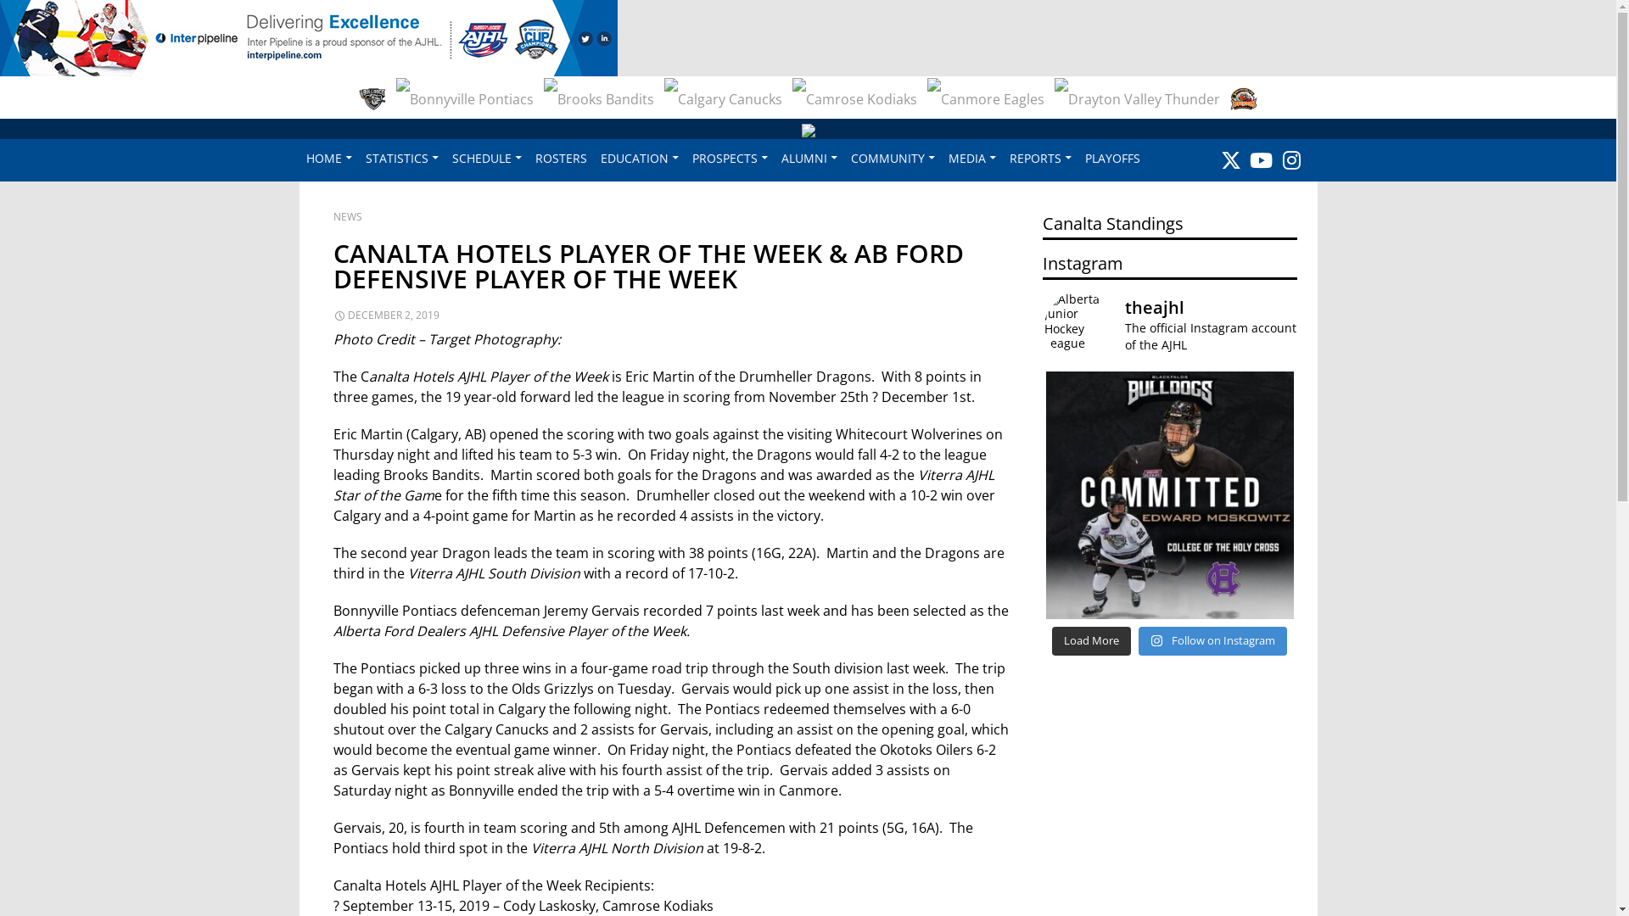 The width and height of the screenshot is (1629, 916). I want to click on COMMUNITY, so click(893, 158).